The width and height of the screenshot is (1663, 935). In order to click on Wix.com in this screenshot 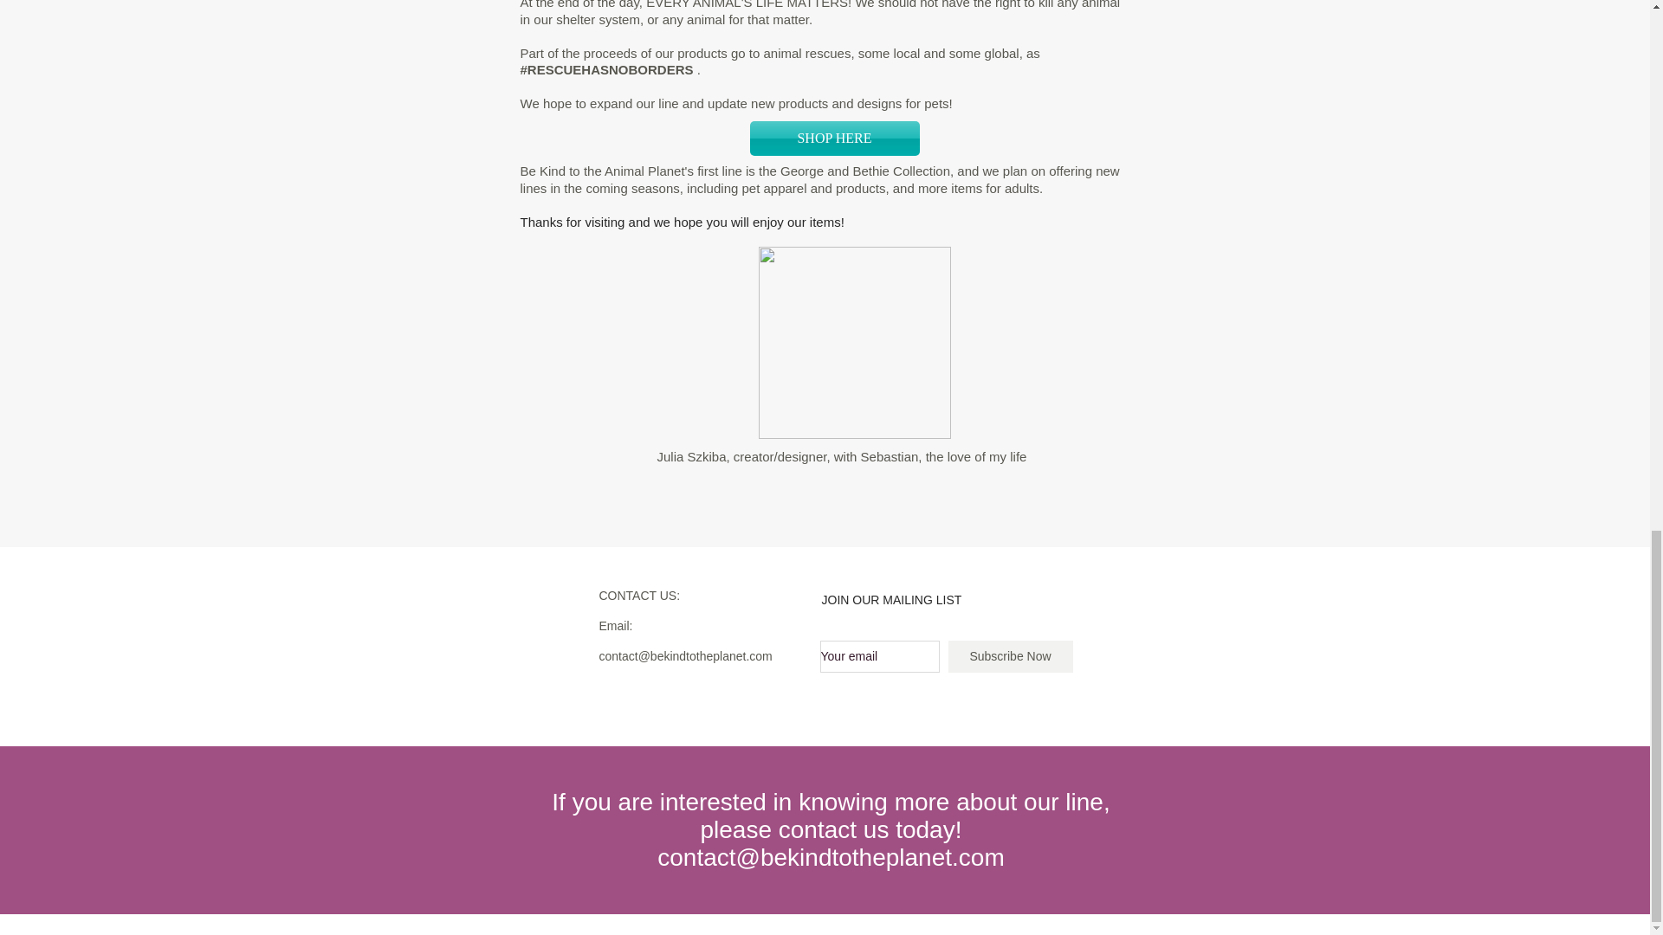, I will do `click(881, 879)`.